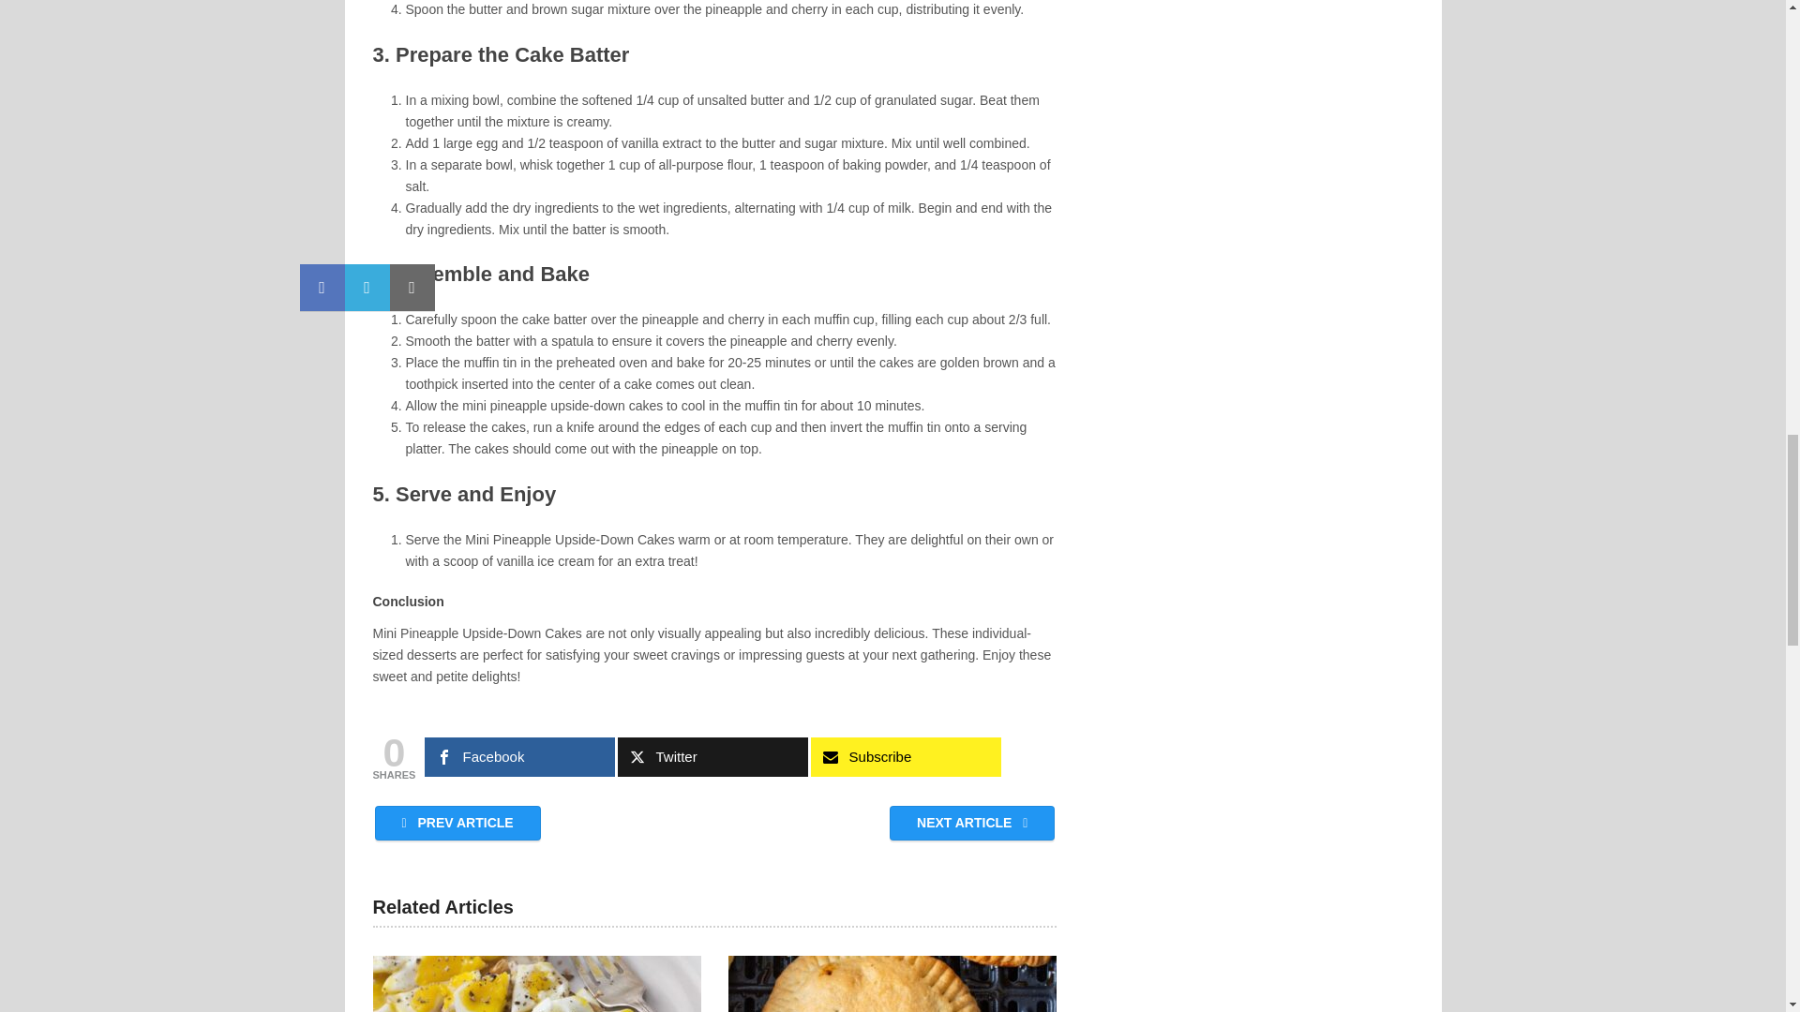 The width and height of the screenshot is (1800, 1012). Describe the element at coordinates (892, 984) in the screenshot. I see `Air Fryer Empanadas` at that location.